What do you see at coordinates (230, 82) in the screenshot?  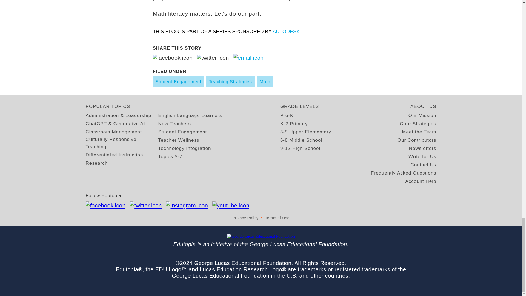 I see `Teaching Strategies` at bounding box center [230, 82].